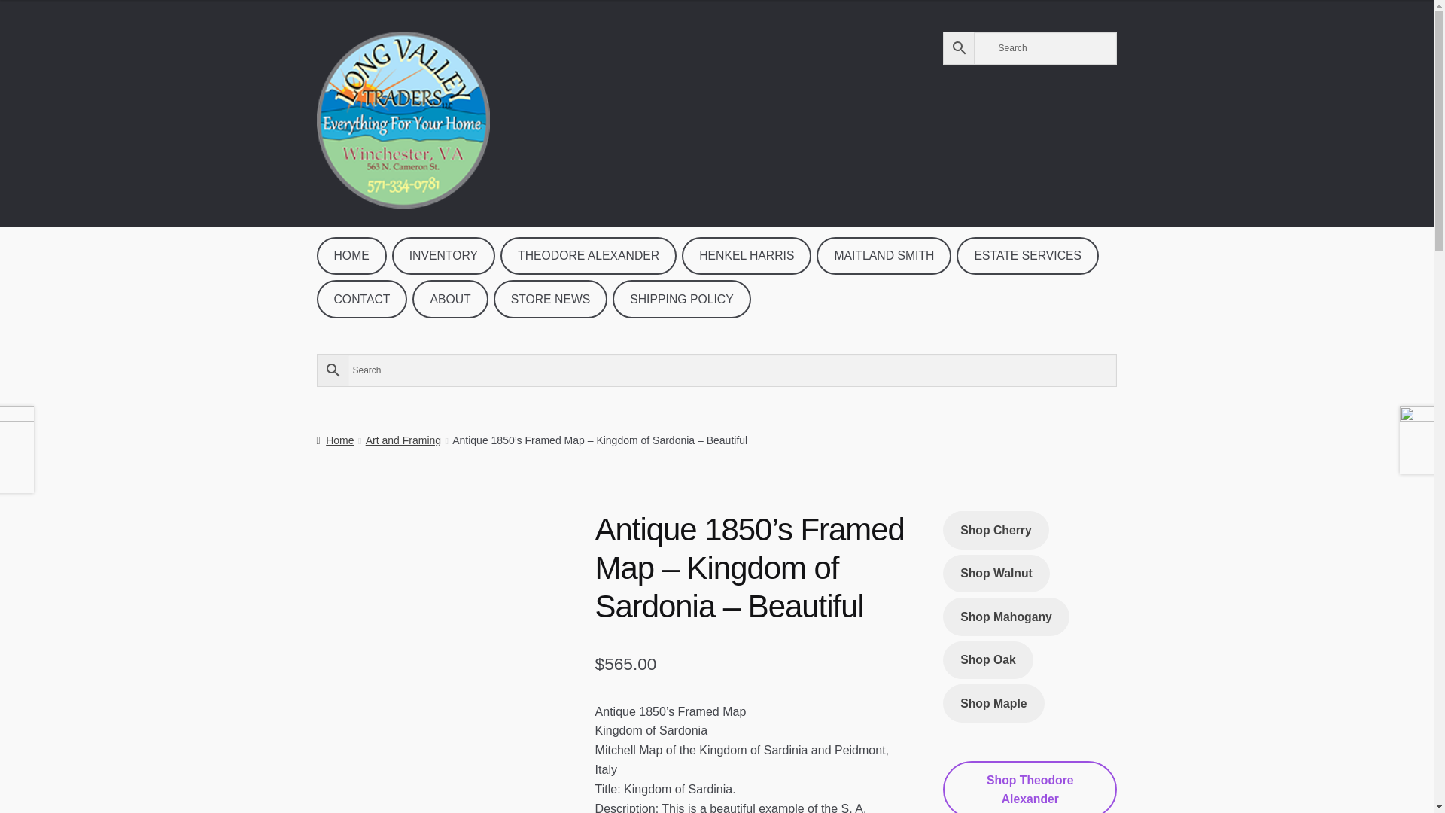  What do you see at coordinates (403, 440) in the screenshot?
I see `Art and Framing` at bounding box center [403, 440].